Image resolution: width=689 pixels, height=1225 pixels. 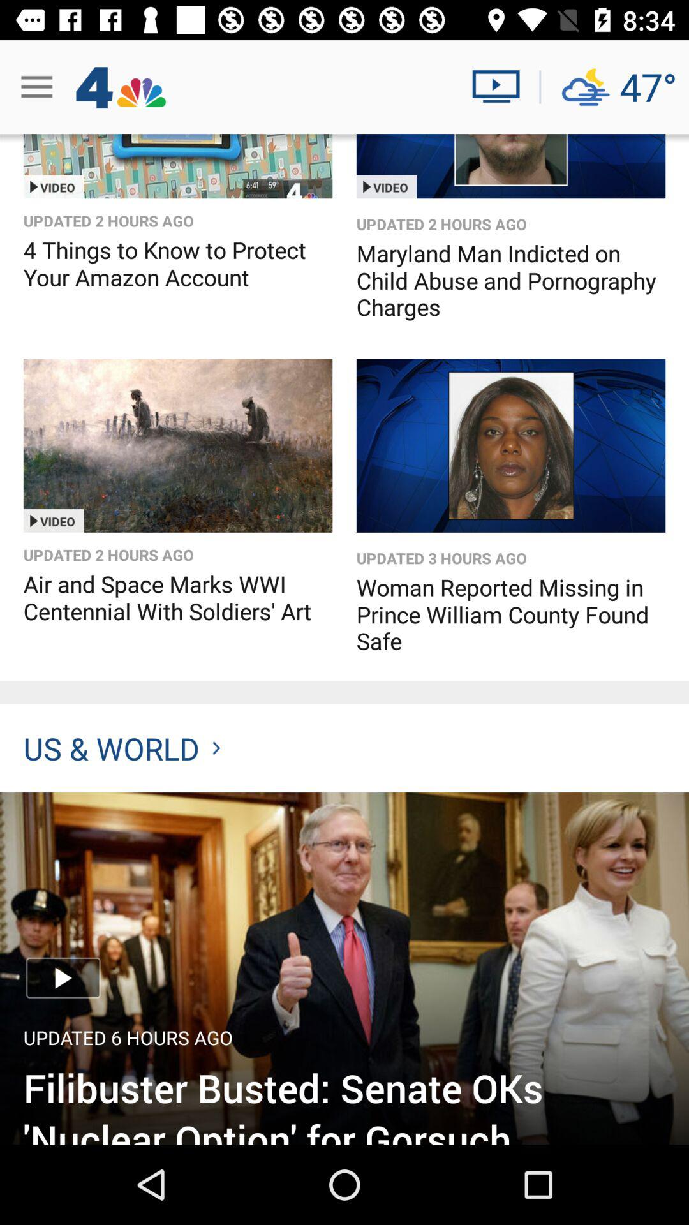 I want to click on select option, so click(x=177, y=166).